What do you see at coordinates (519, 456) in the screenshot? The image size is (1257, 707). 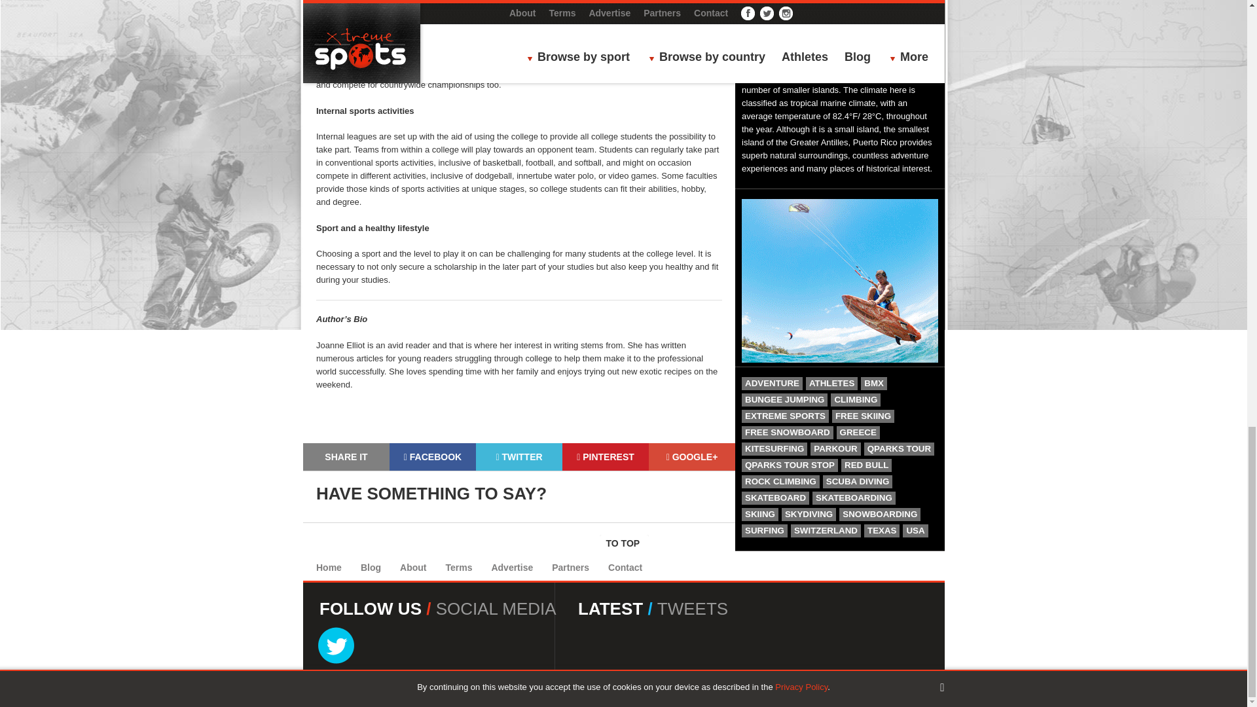 I see `TWITTER` at bounding box center [519, 456].